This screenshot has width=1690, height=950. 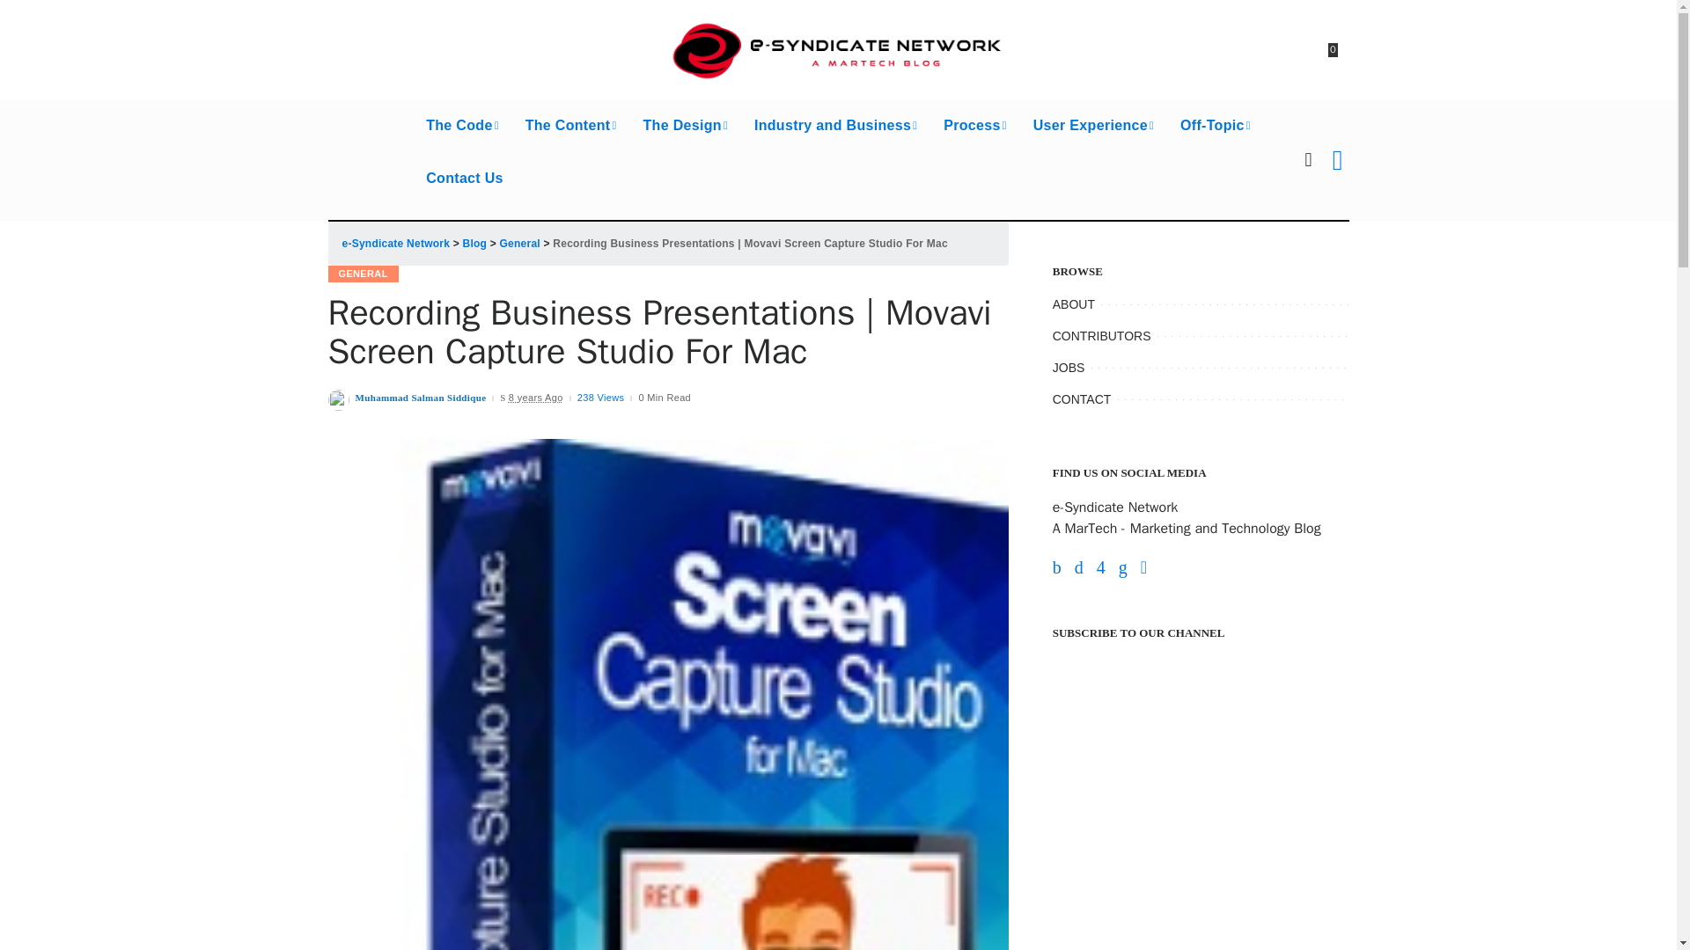 What do you see at coordinates (475, 244) in the screenshot?
I see `Go to Blog.` at bounding box center [475, 244].